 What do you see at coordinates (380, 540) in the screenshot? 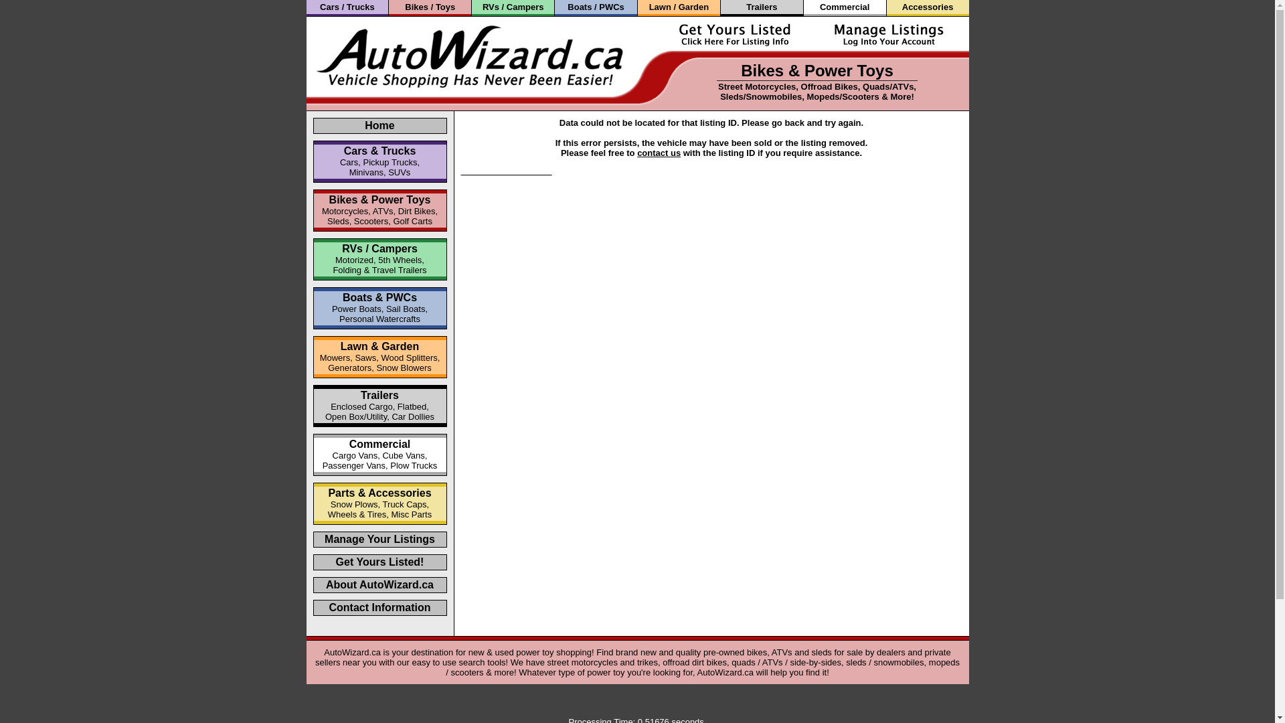
I see `Manage Your Listings` at bounding box center [380, 540].